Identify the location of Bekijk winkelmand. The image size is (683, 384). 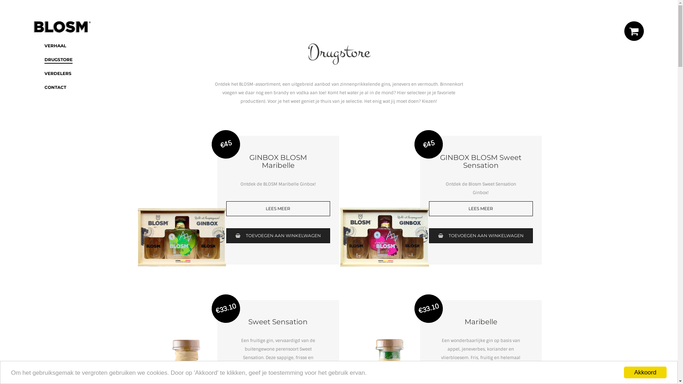
(634, 31).